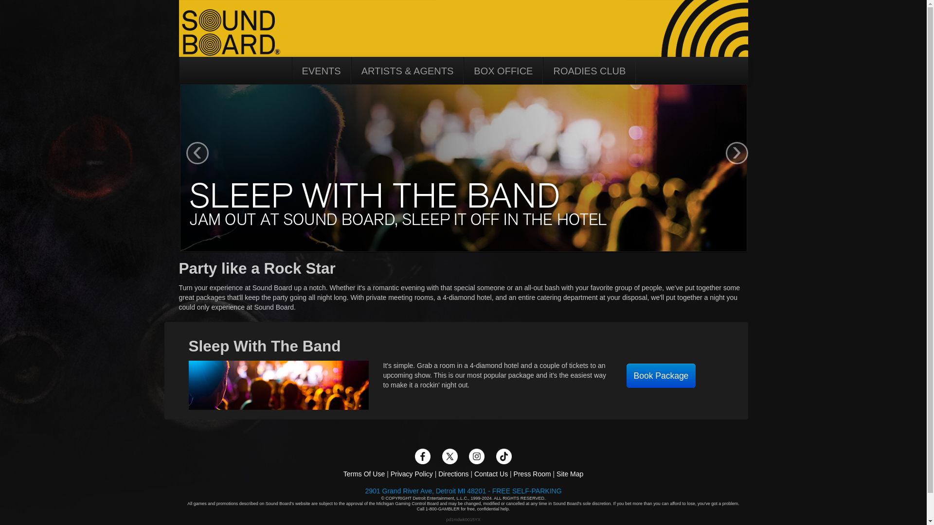  I want to click on Terms Of Use, so click(364, 473).